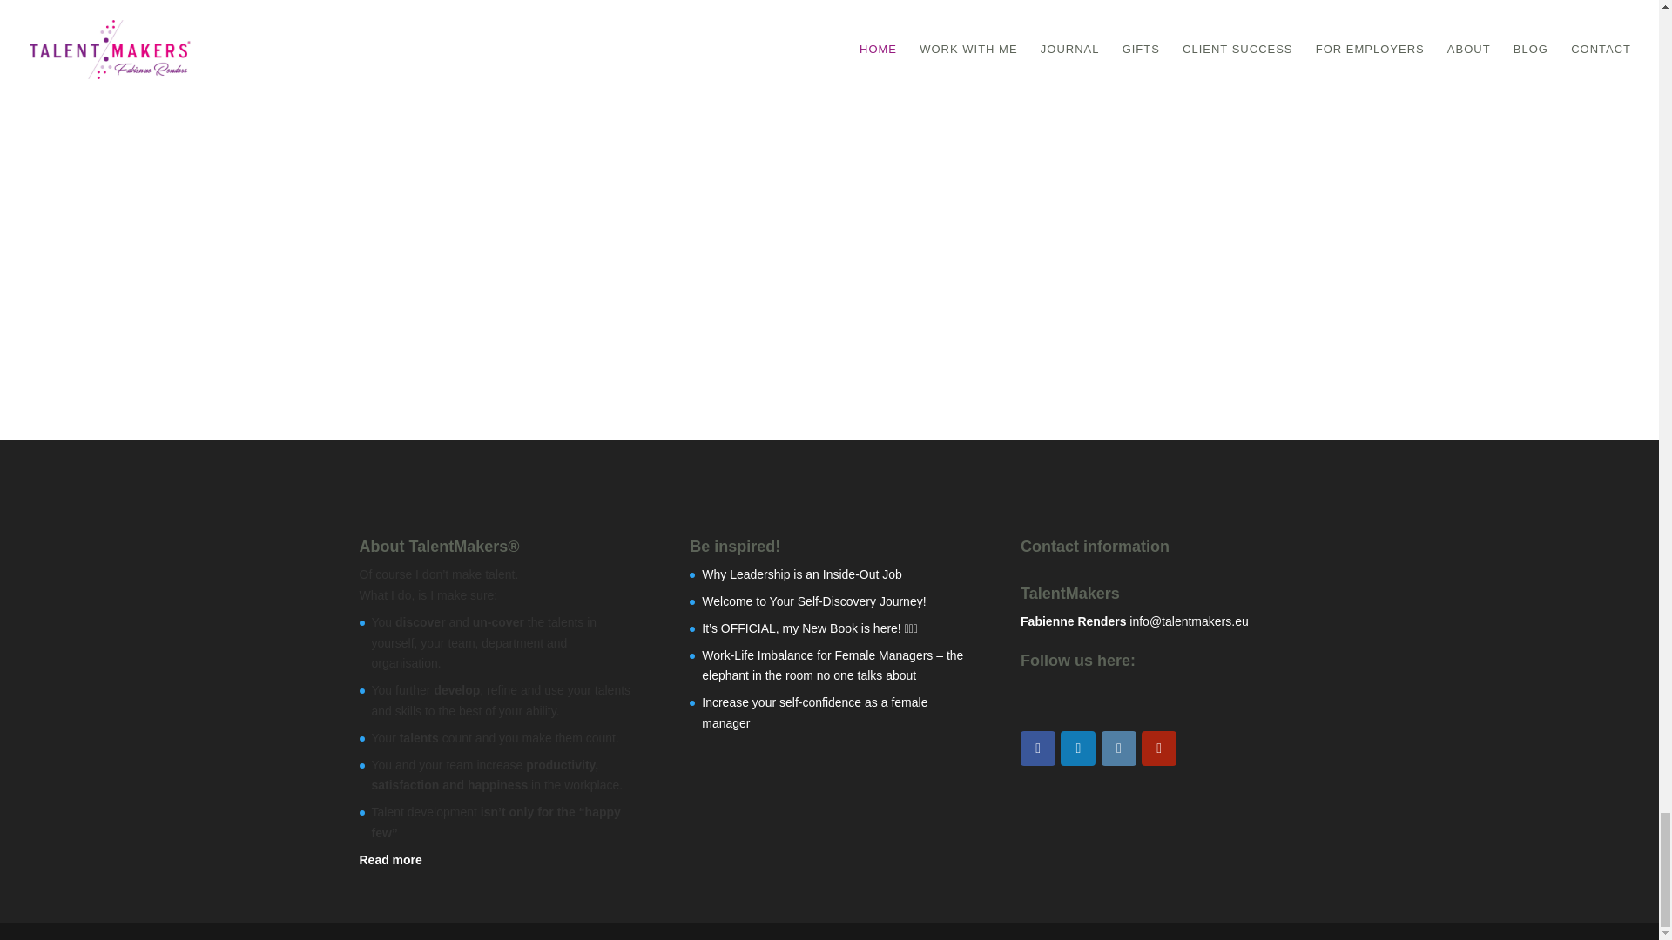  Describe the element at coordinates (802, 574) in the screenshot. I see `Why Leadership is an Inside-Out Job` at that location.